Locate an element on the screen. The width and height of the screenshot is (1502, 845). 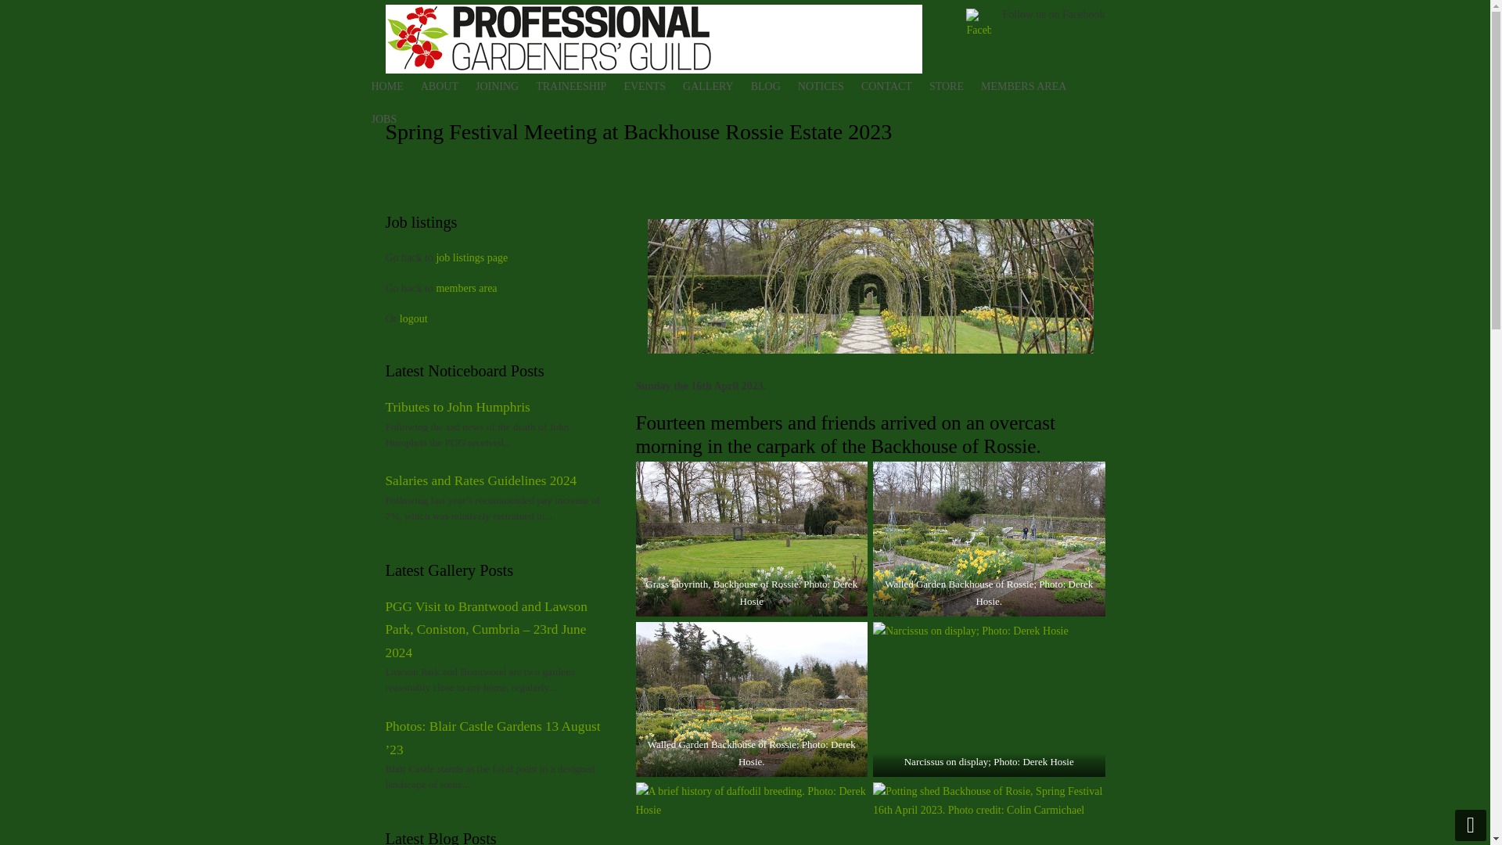
JOINING is located at coordinates (502, 86).